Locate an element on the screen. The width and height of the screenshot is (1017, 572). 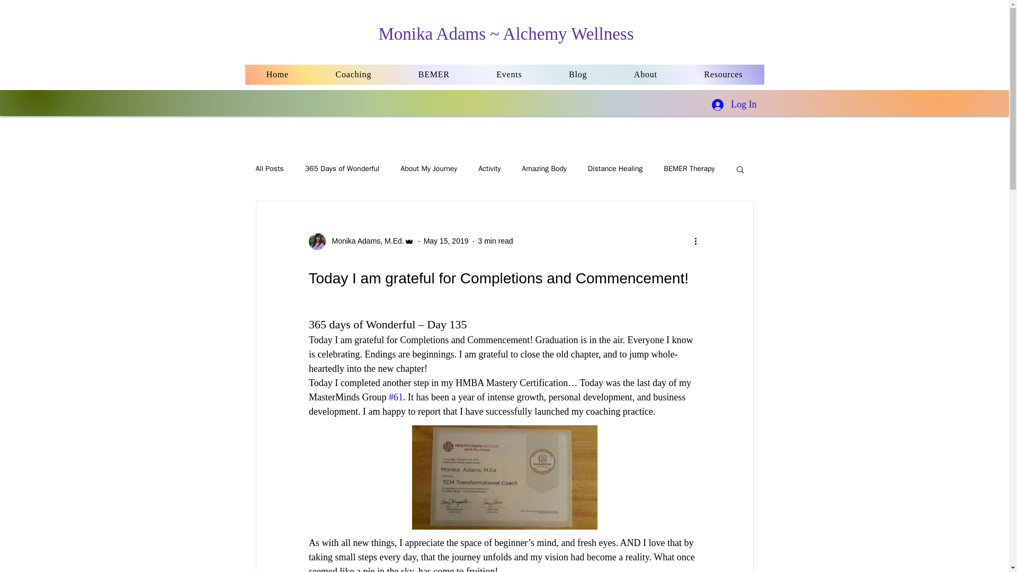
May 15, 2019 is located at coordinates (446, 241).